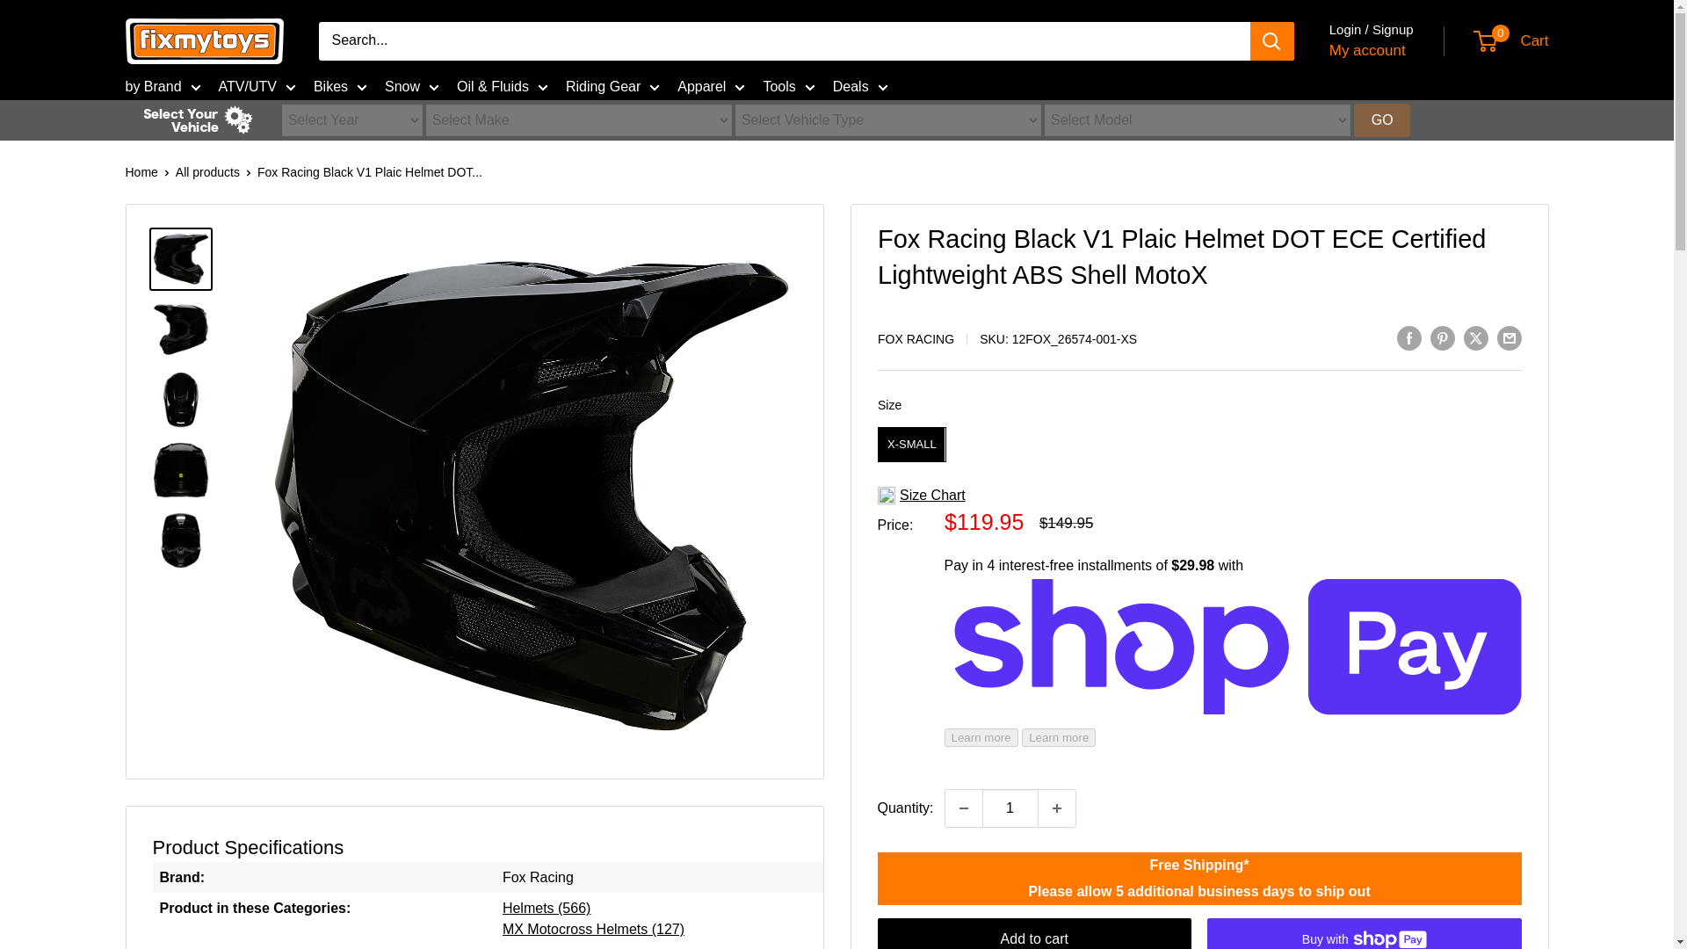  I want to click on Increase quantity by 1, so click(1057, 808).